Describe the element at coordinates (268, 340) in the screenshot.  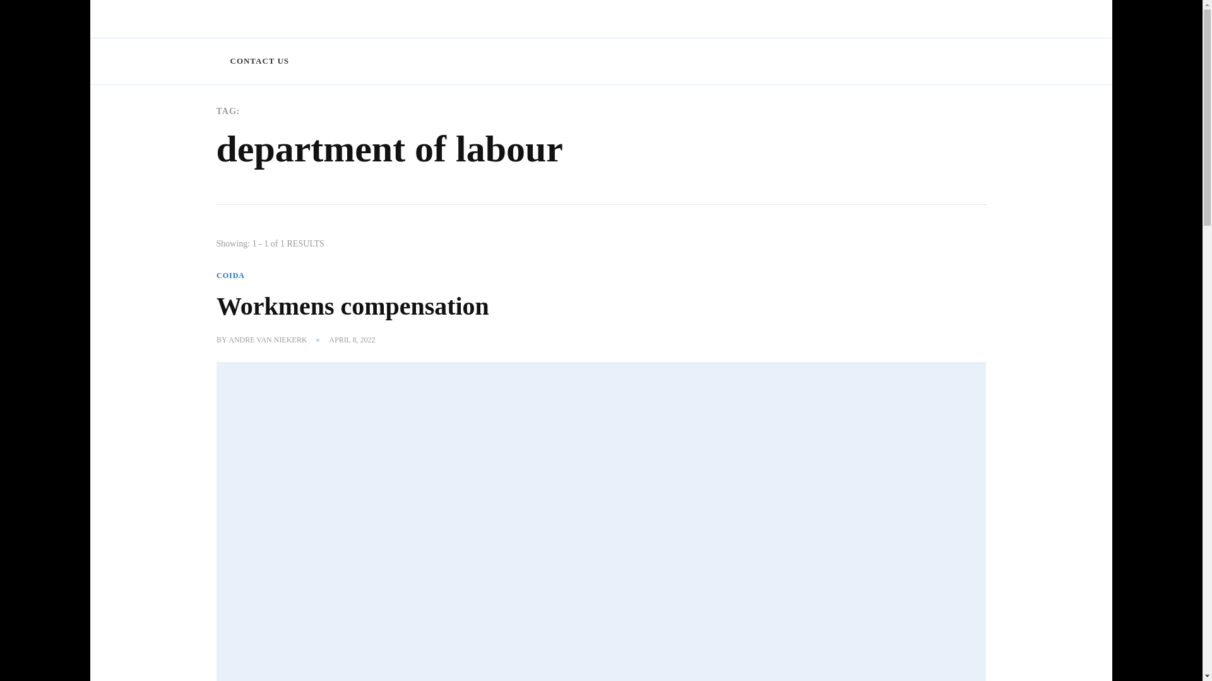
I see `ANDRE VAN NIEKERK` at that location.